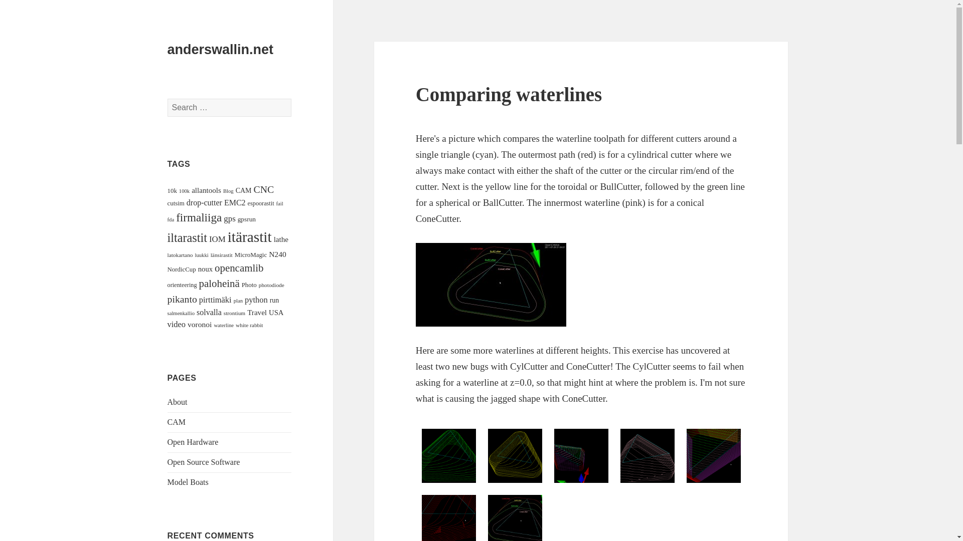 The width and height of the screenshot is (963, 541). Describe the element at coordinates (244, 190) in the screenshot. I see `CAM` at that location.